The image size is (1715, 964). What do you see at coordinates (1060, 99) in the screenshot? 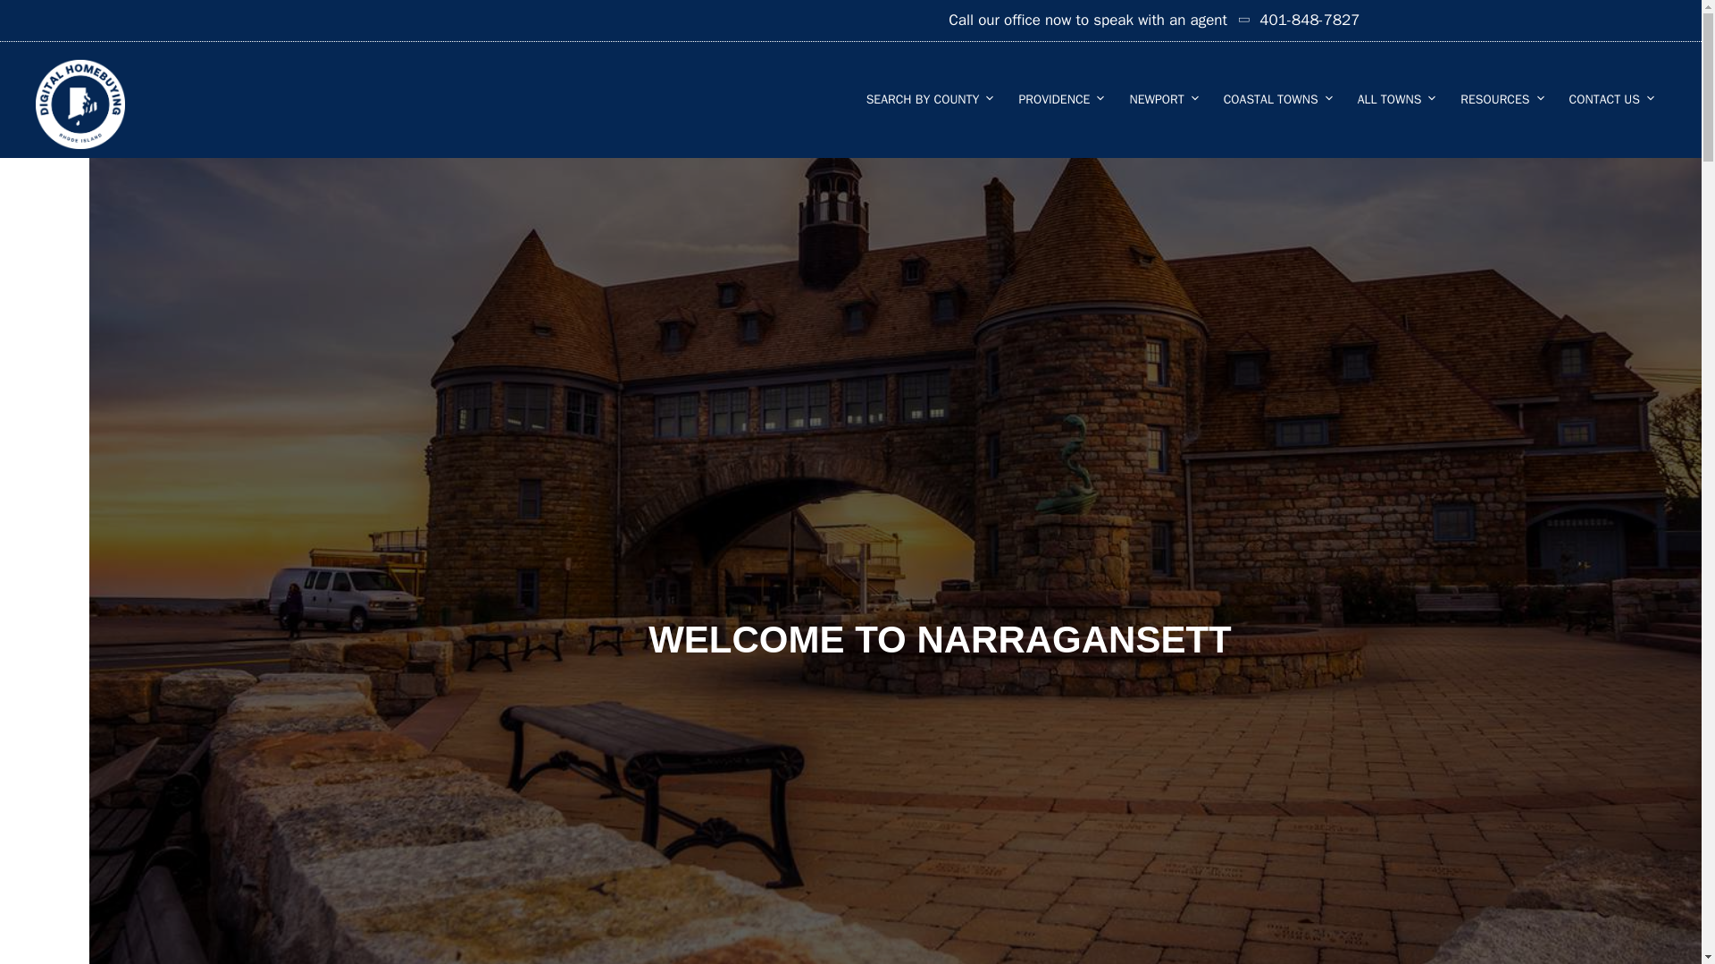
I see `PROVIDENCE` at bounding box center [1060, 99].